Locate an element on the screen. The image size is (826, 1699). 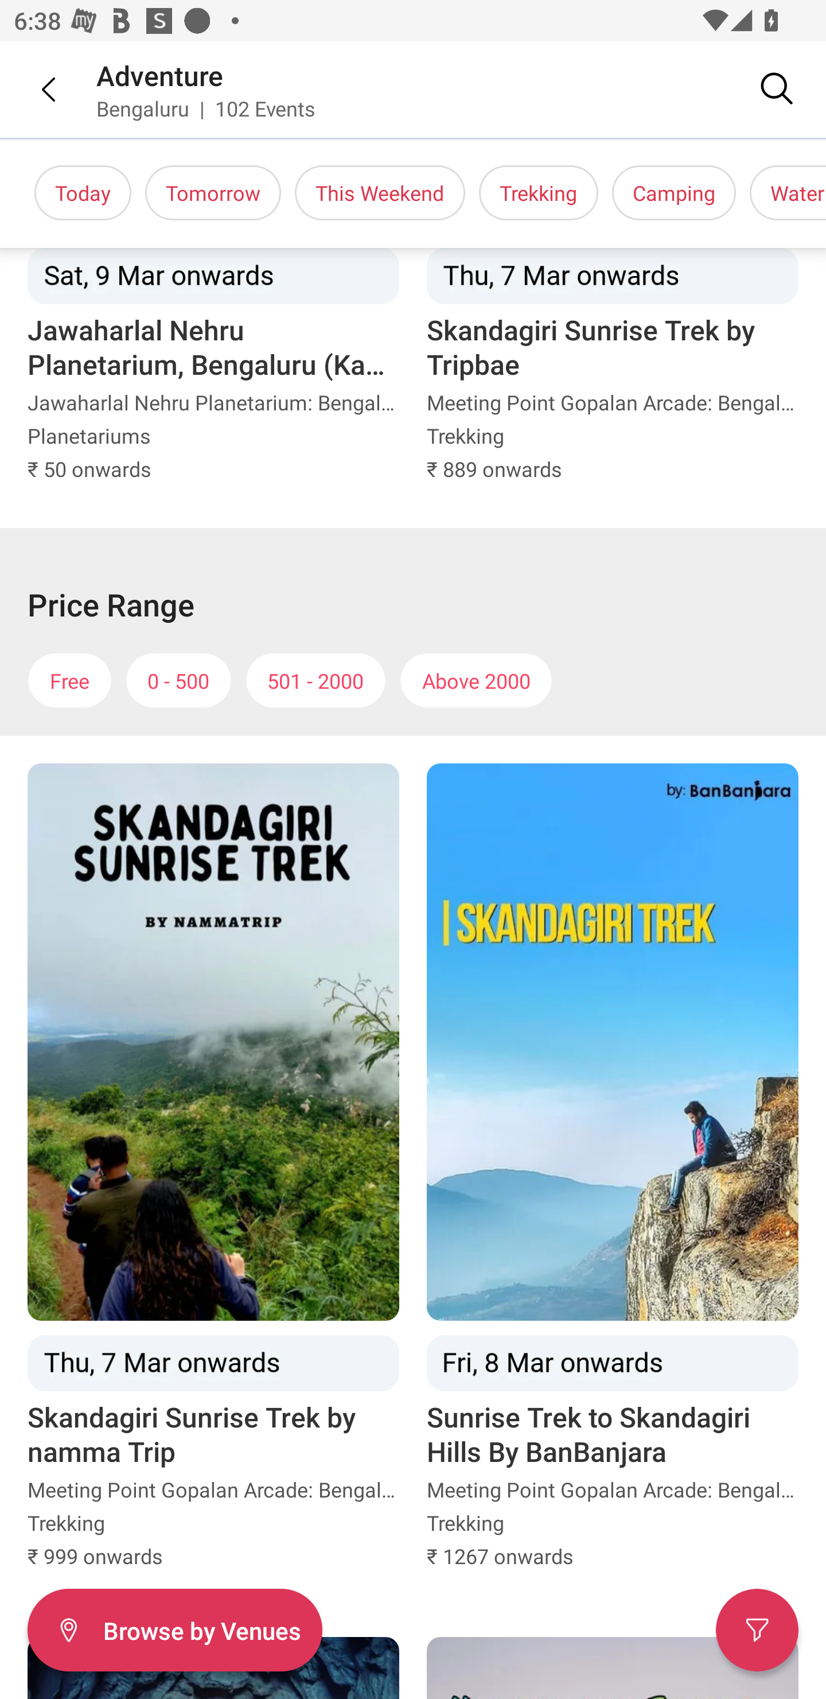
Adventure is located at coordinates (160, 75).